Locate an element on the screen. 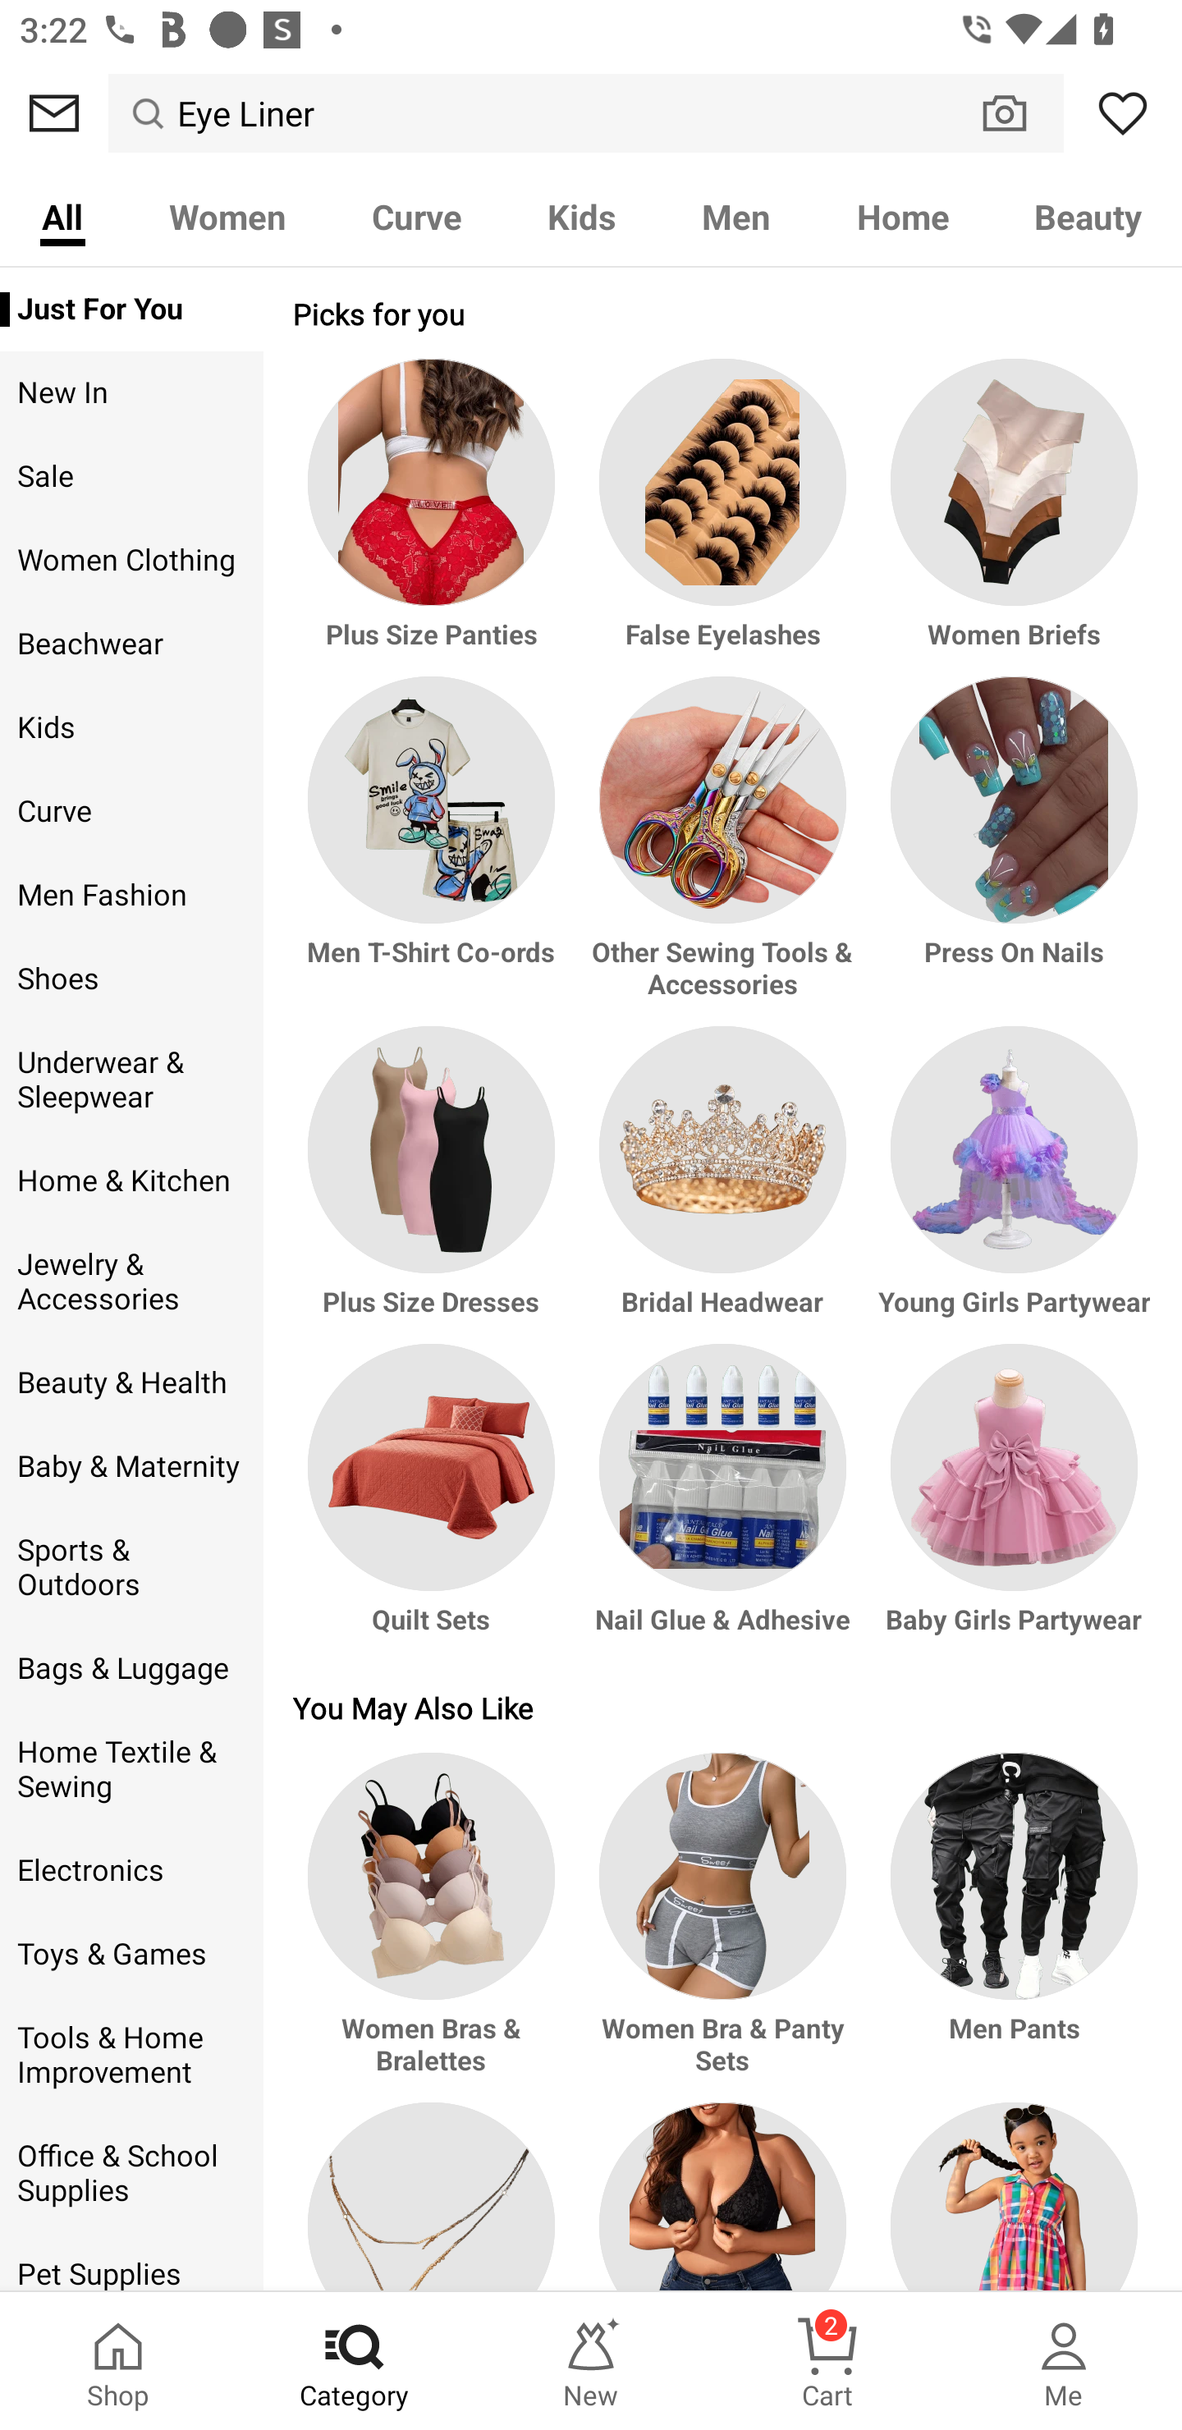 The height and width of the screenshot is (2430, 1182). New In is located at coordinates (131, 393).